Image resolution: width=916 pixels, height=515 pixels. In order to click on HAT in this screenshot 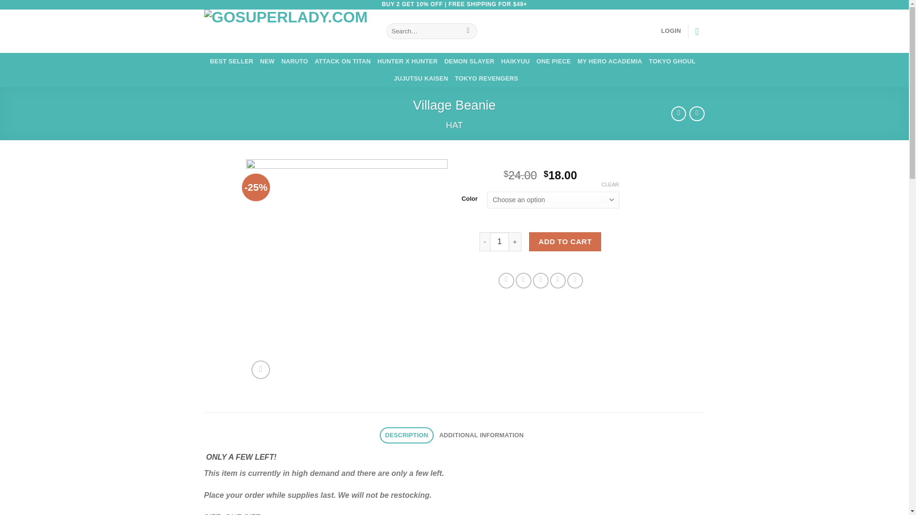, I will do `click(454, 125)`.